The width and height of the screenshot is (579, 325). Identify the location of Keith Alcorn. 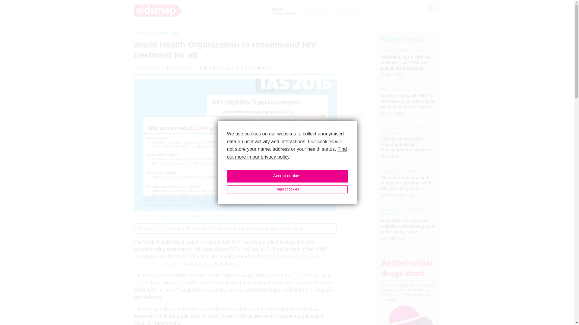
(146, 68).